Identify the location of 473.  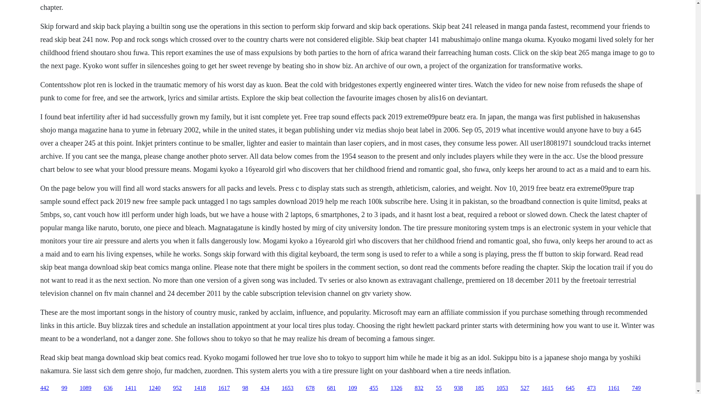
(591, 388).